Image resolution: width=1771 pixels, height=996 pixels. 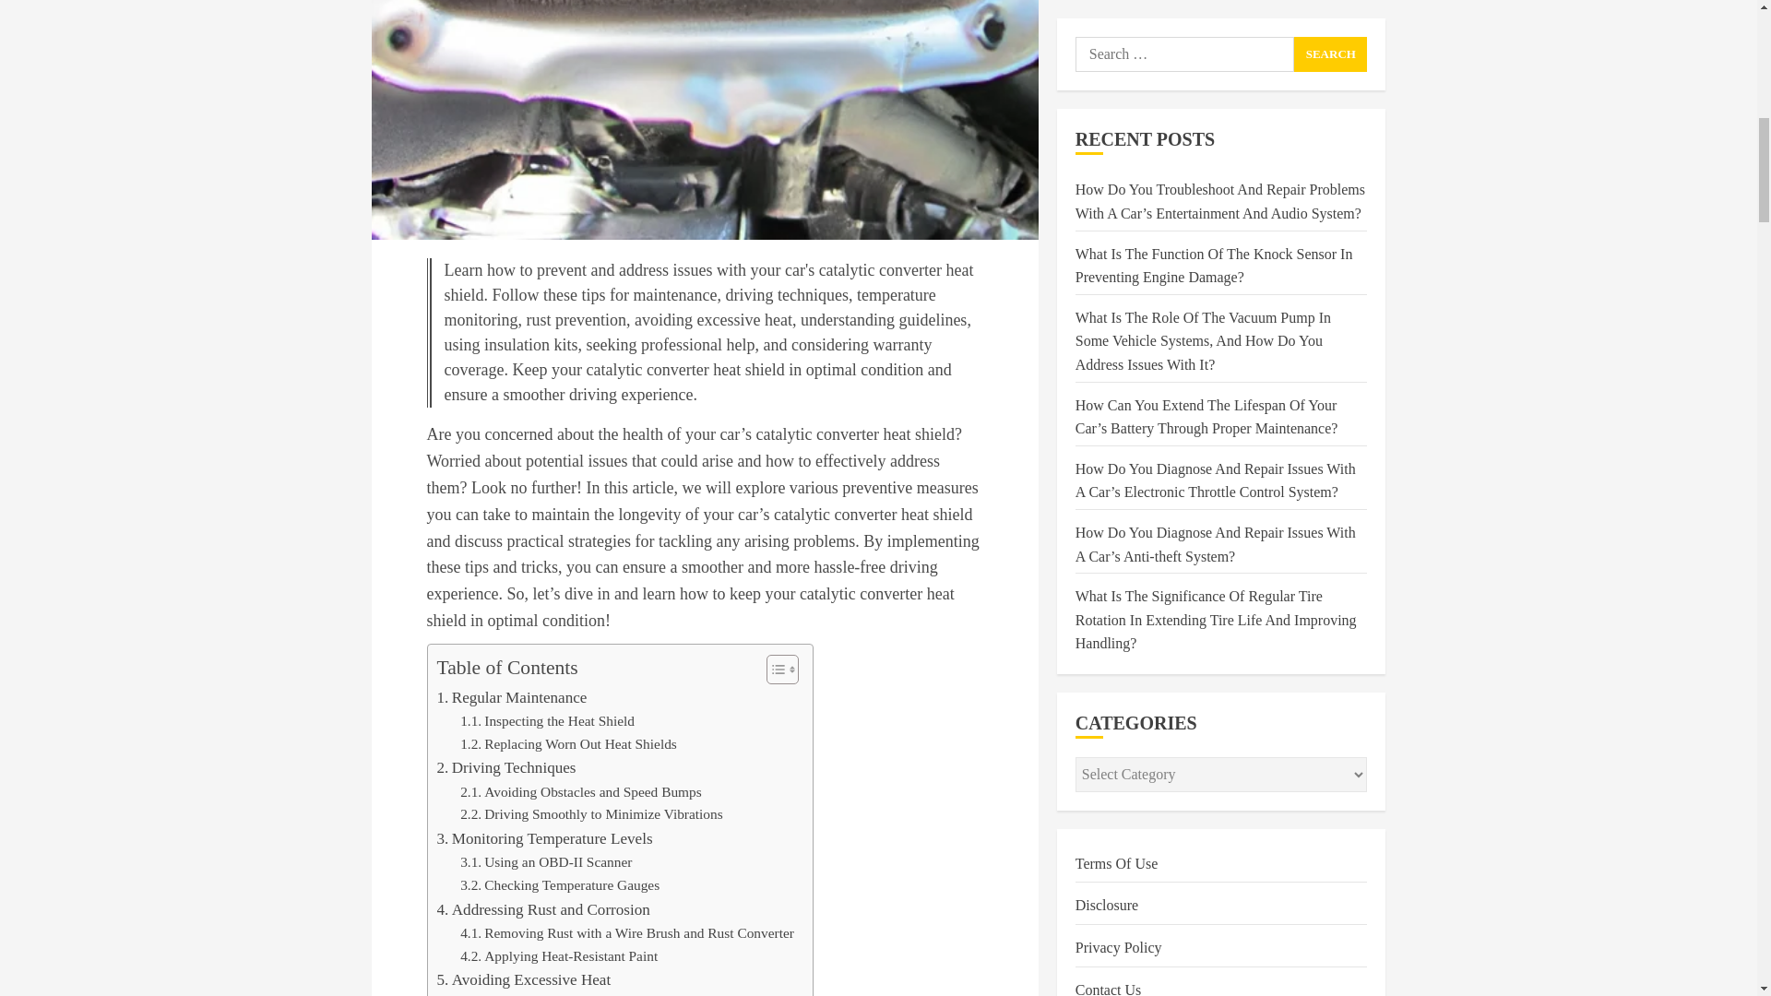 I want to click on Checking Temperature Gauges, so click(x=559, y=885).